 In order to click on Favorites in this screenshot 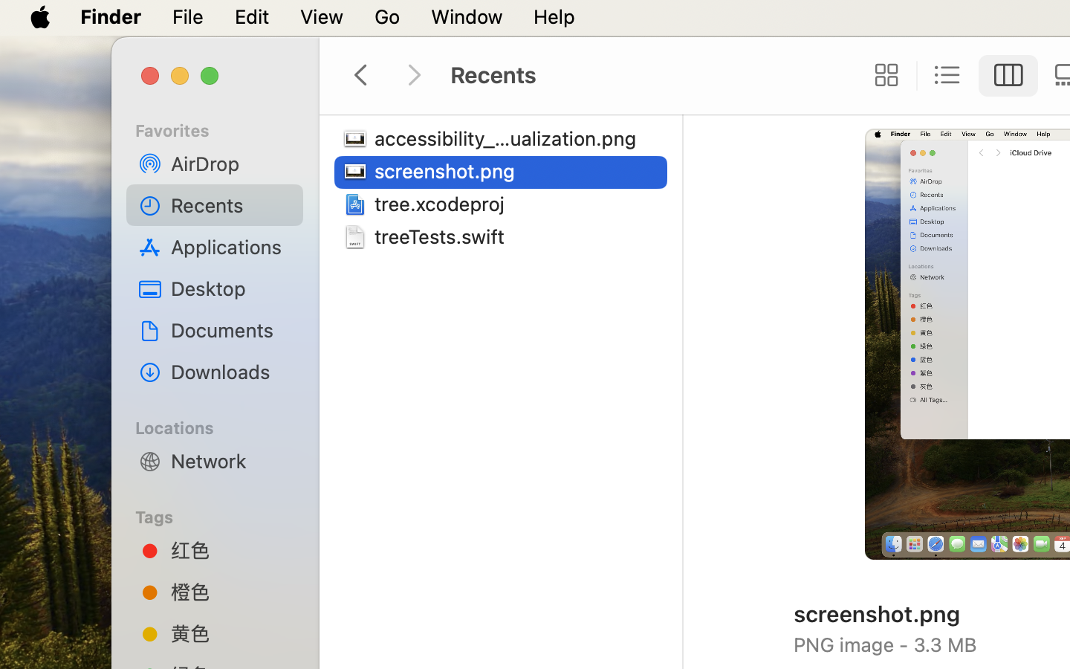, I will do `click(224, 129)`.